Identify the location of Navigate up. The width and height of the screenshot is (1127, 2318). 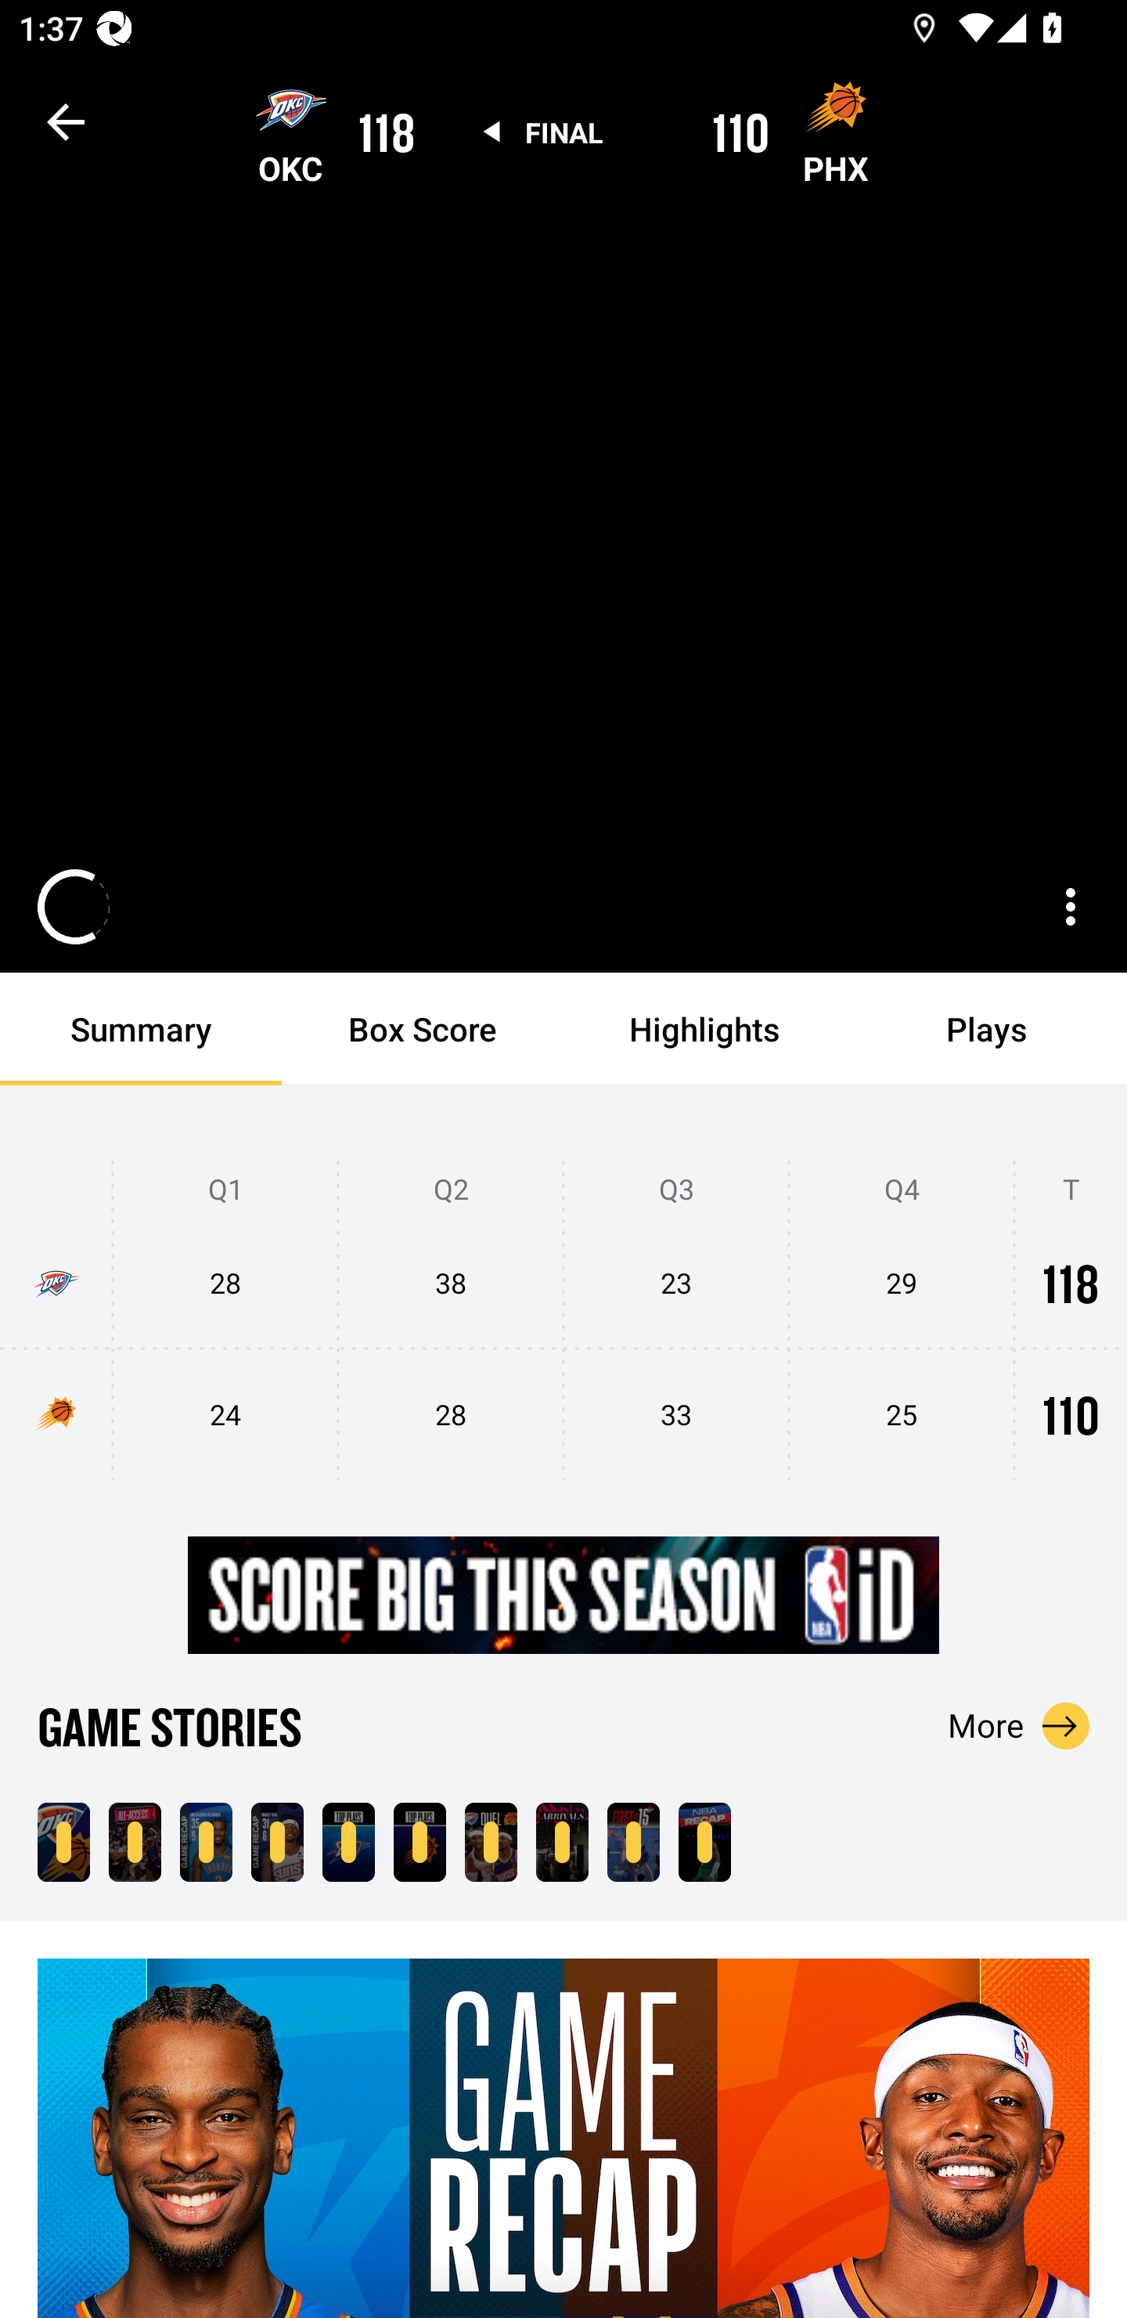
(66, 121).